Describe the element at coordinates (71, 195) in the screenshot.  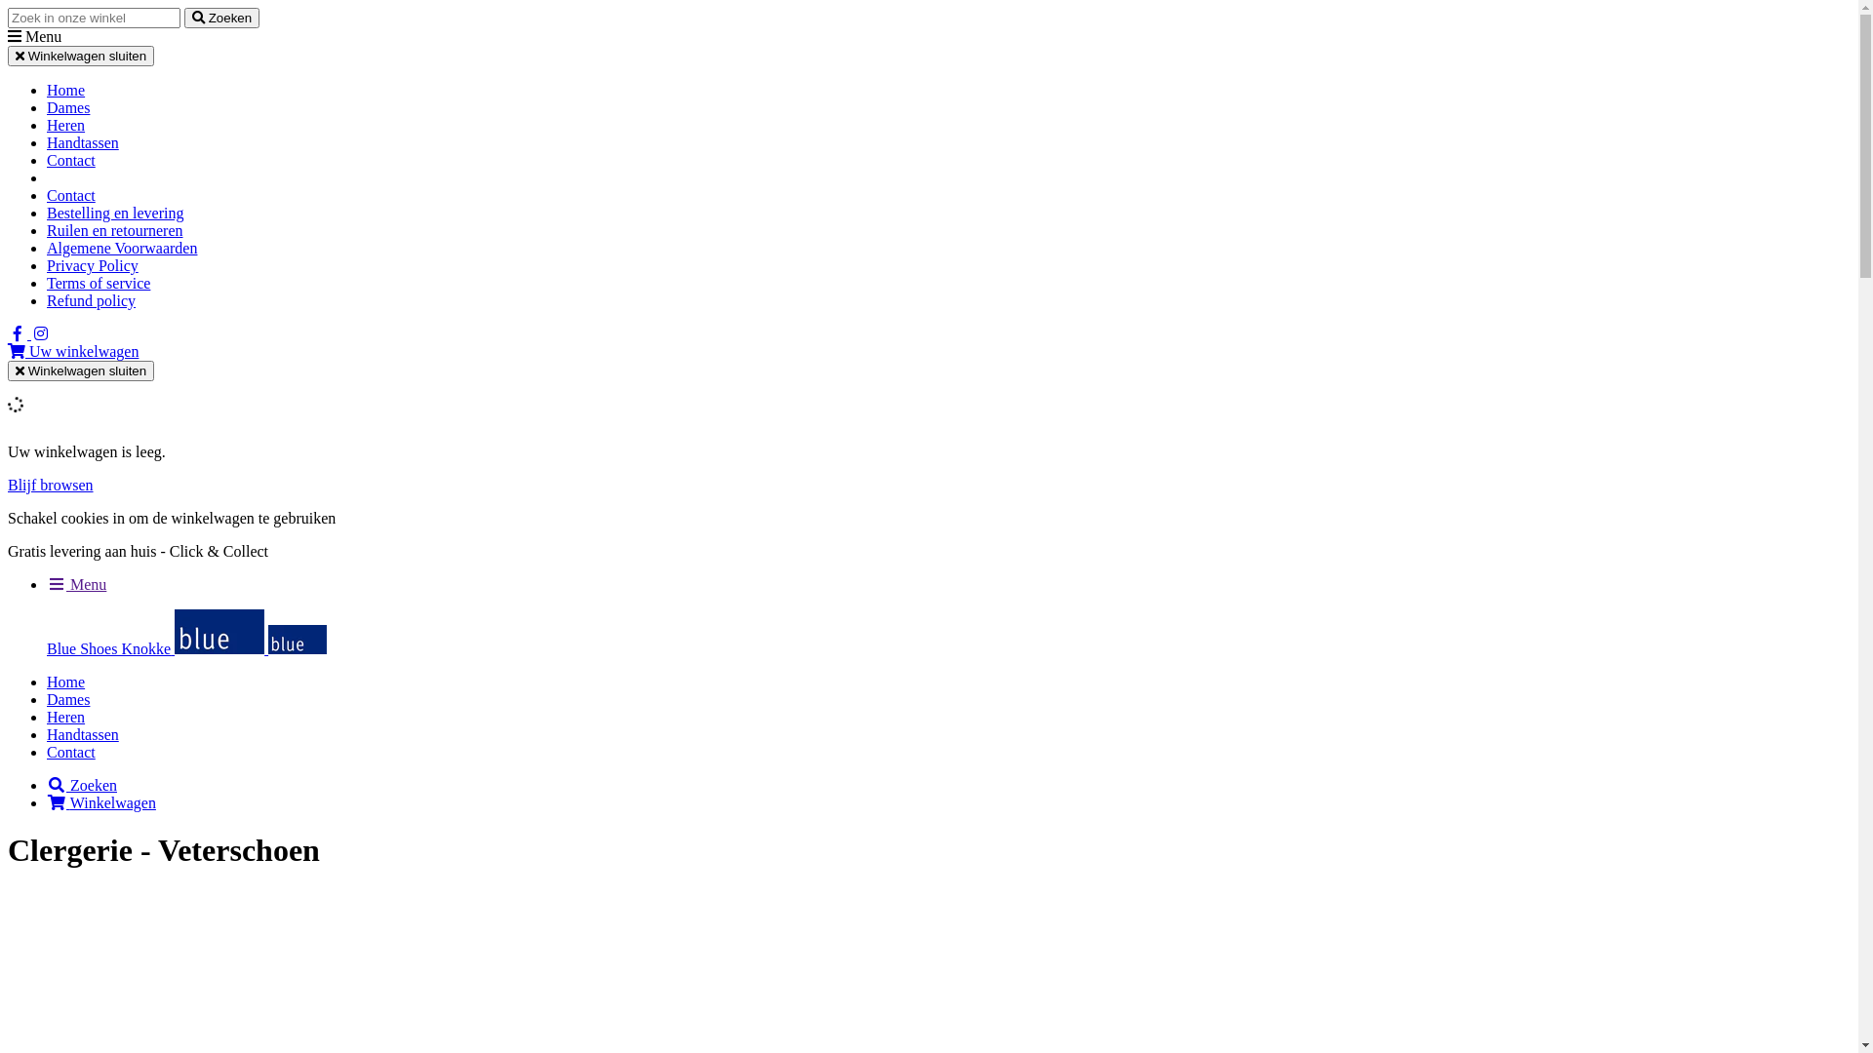
I see `Contact` at that location.